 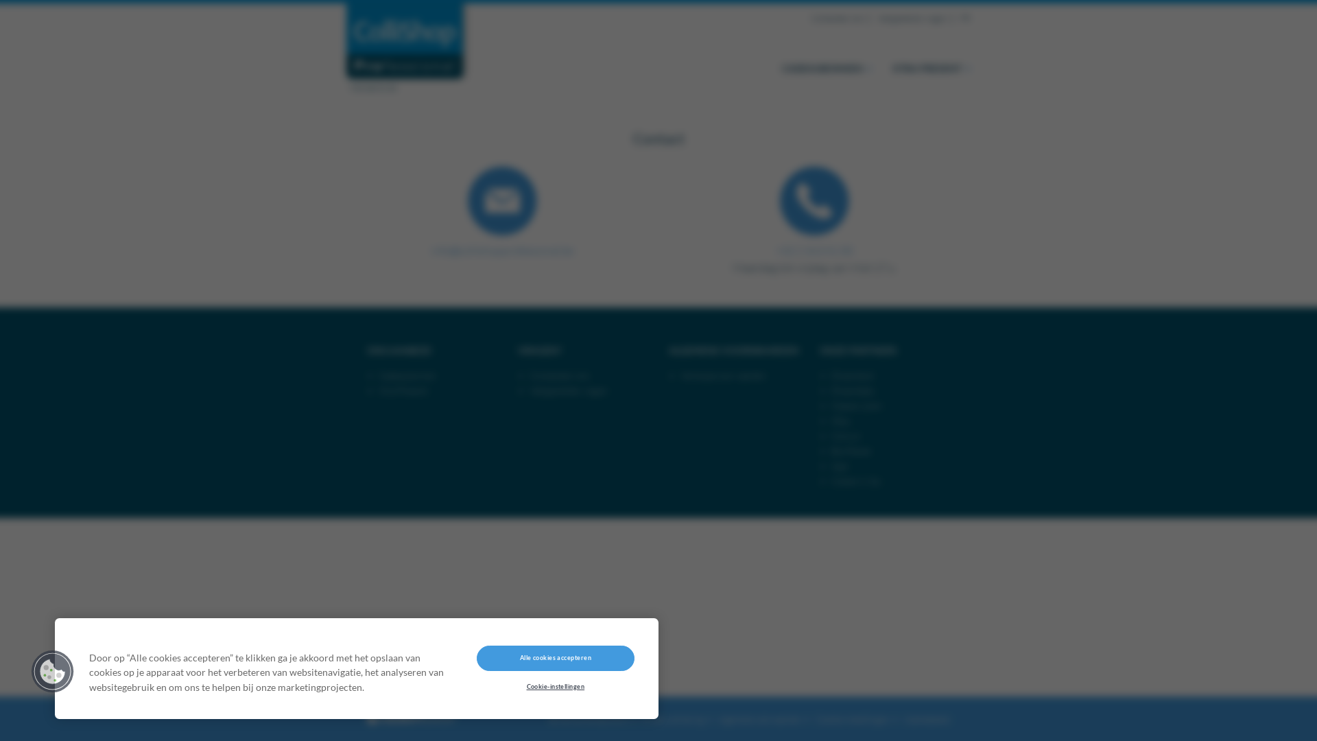 I want to click on Collishop Professional, so click(x=405, y=48).